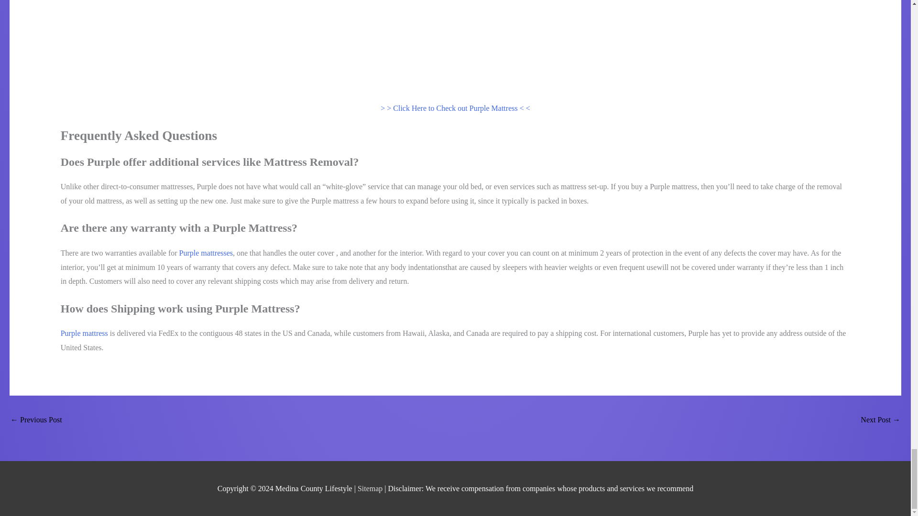  Describe the element at coordinates (206, 252) in the screenshot. I see `Purple mattresses` at that location.